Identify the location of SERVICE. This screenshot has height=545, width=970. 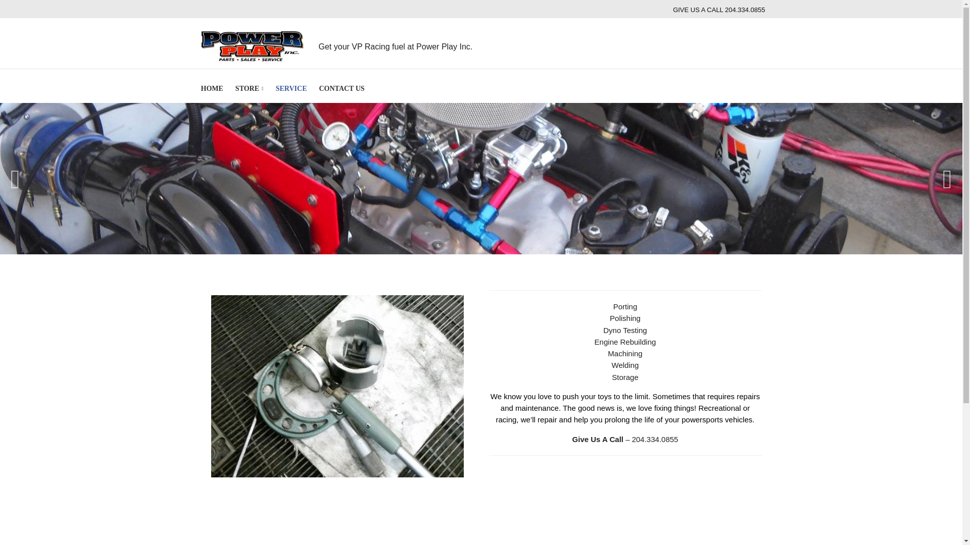
(291, 88).